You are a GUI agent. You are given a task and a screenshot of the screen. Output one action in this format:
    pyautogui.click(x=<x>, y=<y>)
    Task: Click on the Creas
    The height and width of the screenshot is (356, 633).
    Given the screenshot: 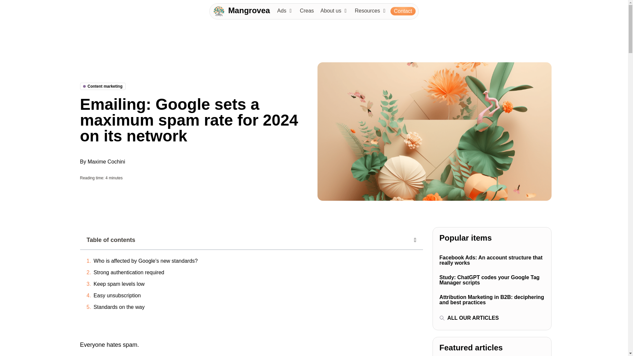 What is the action you would take?
    pyautogui.click(x=307, y=11)
    